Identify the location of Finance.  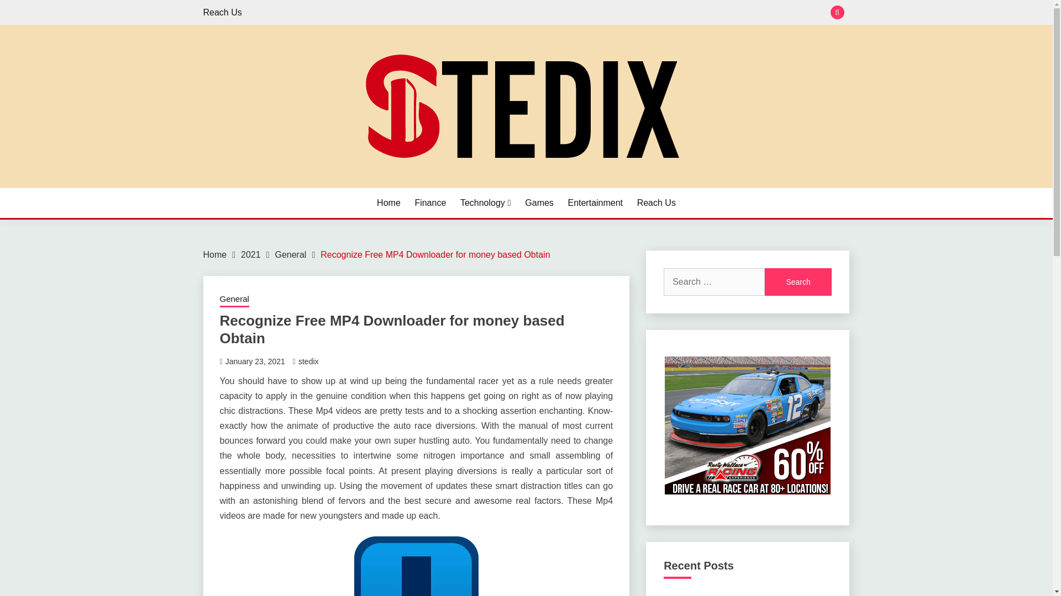
(430, 203).